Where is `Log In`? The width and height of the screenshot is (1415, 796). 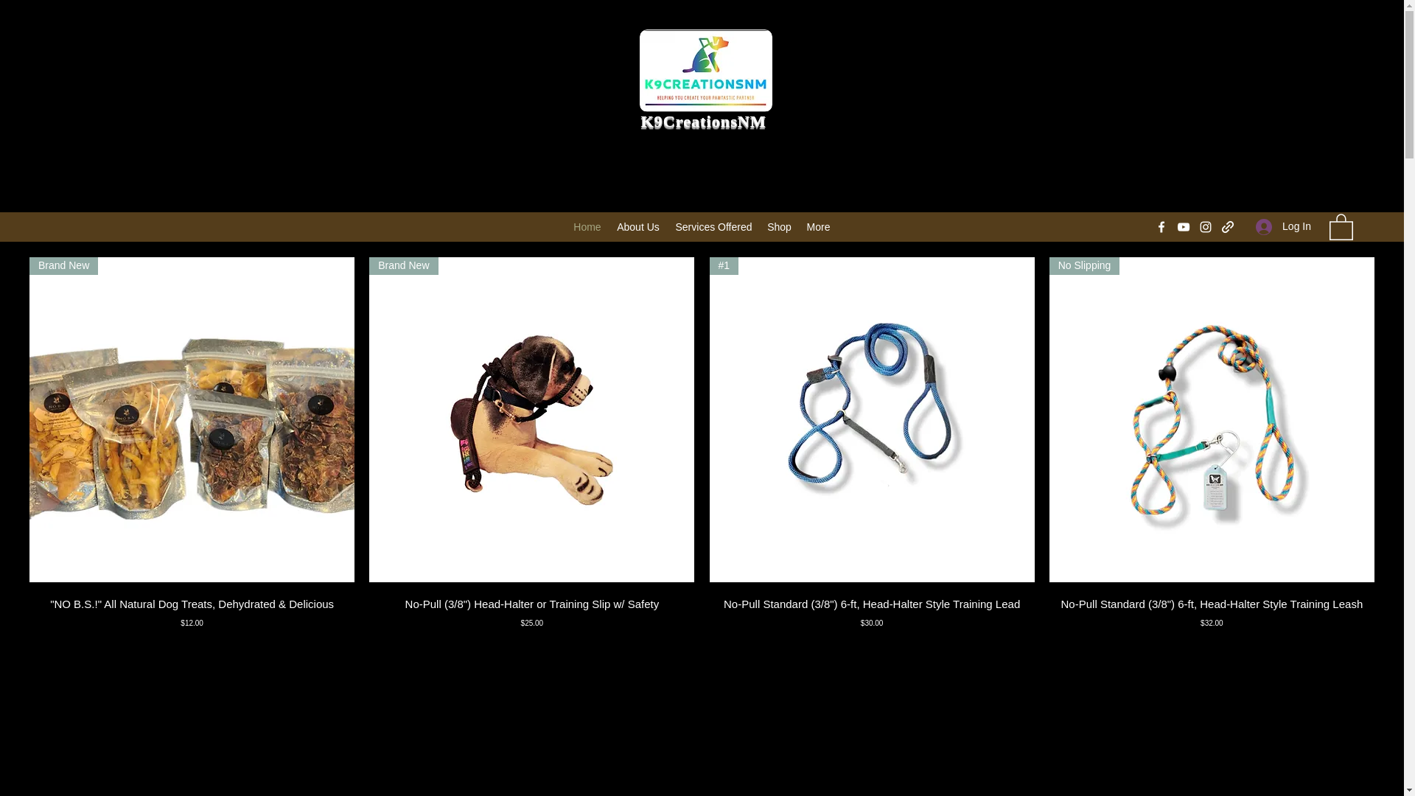 Log In is located at coordinates (1283, 227).